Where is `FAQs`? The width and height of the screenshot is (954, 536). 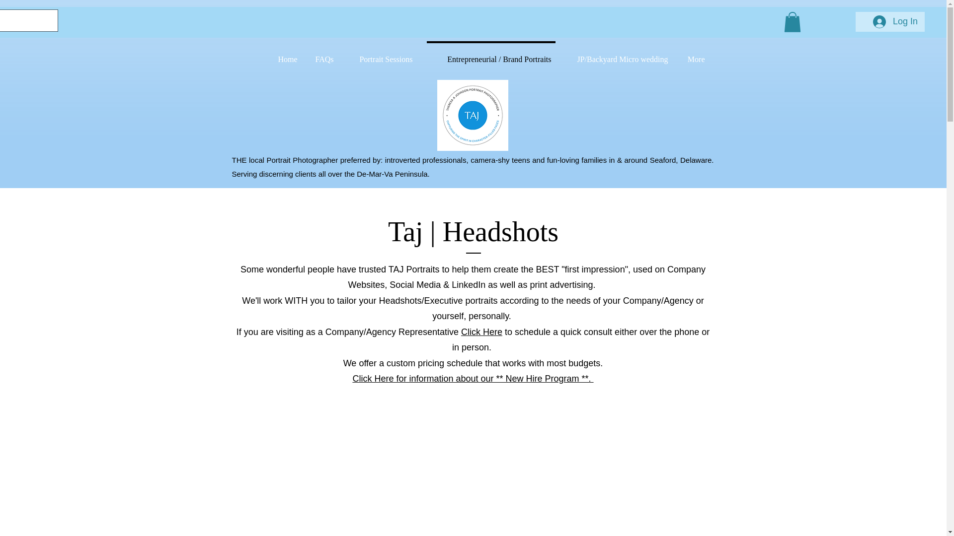
FAQs is located at coordinates (324, 55).